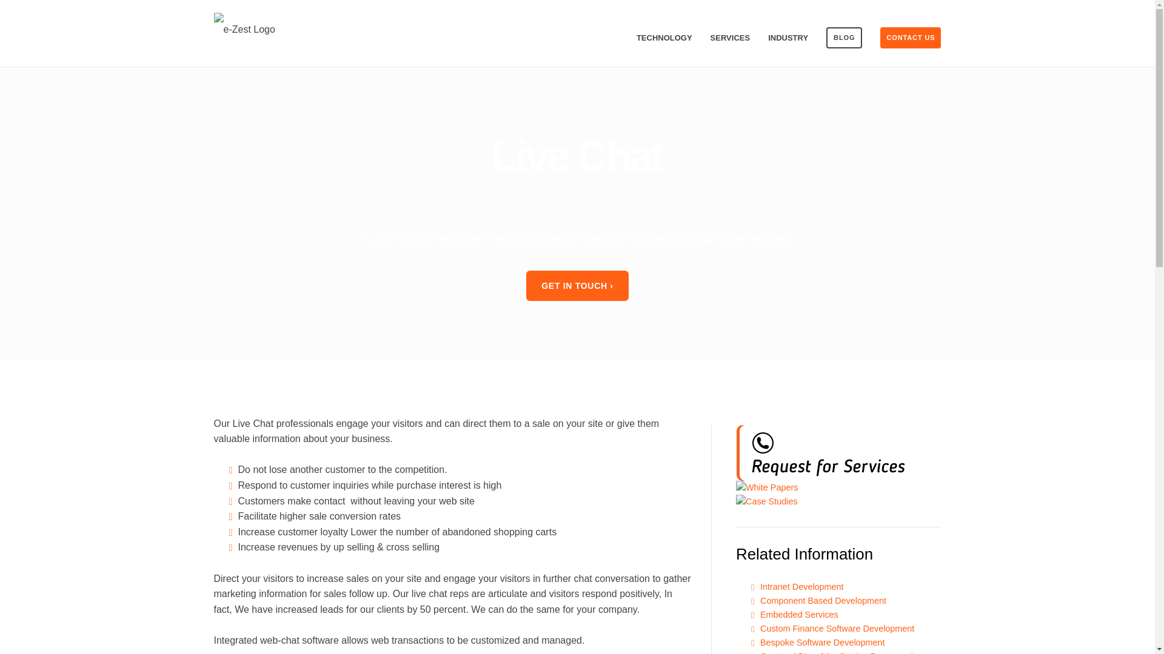 Image resolution: width=1164 pixels, height=654 pixels. I want to click on BLOG, so click(844, 38).